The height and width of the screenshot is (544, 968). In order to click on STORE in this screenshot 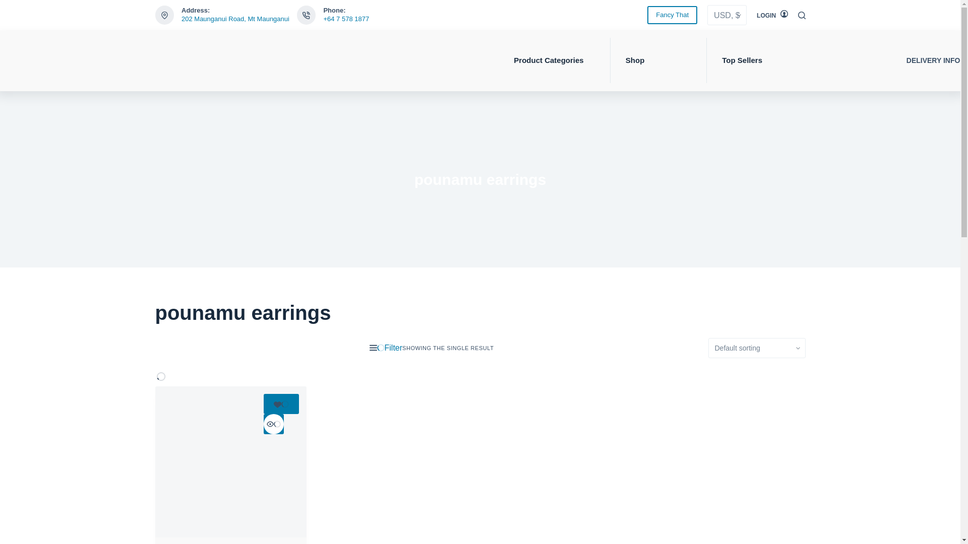, I will do `click(354, 60)`.